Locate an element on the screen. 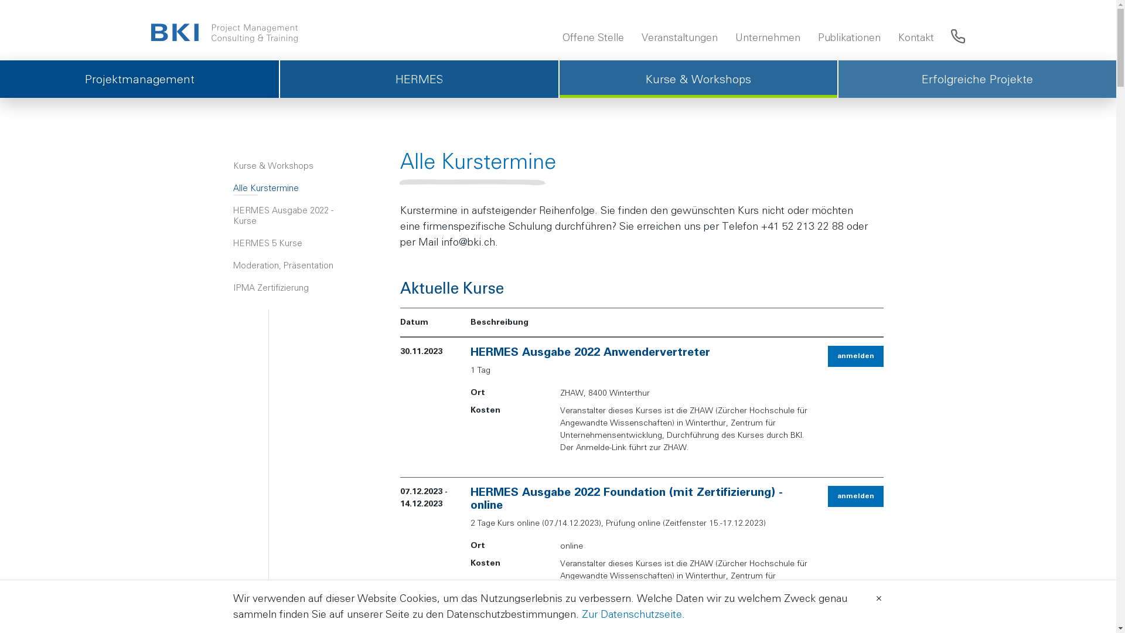 Image resolution: width=1125 pixels, height=633 pixels. IPMA Zertifizierung is located at coordinates (295, 288).